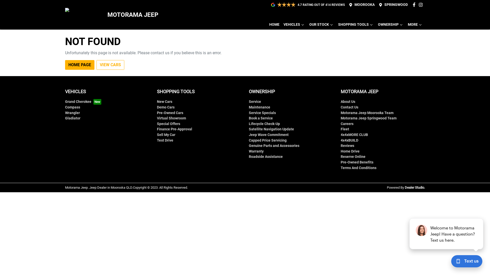 This screenshot has width=490, height=275. What do you see at coordinates (357, 162) in the screenshot?
I see `Pre-Owned Benefits` at bounding box center [357, 162].